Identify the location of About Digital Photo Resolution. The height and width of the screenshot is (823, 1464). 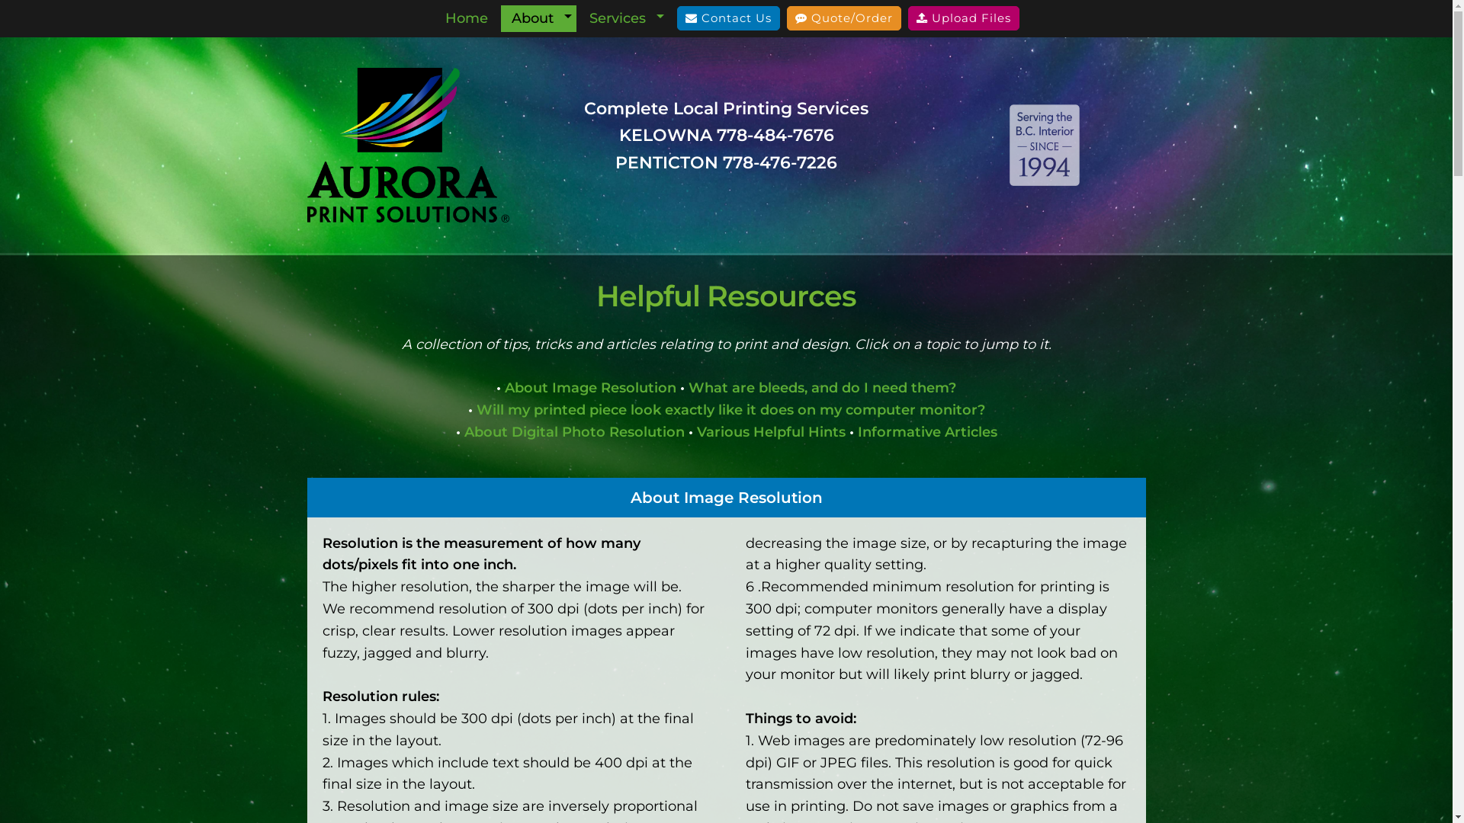
(573, 432).